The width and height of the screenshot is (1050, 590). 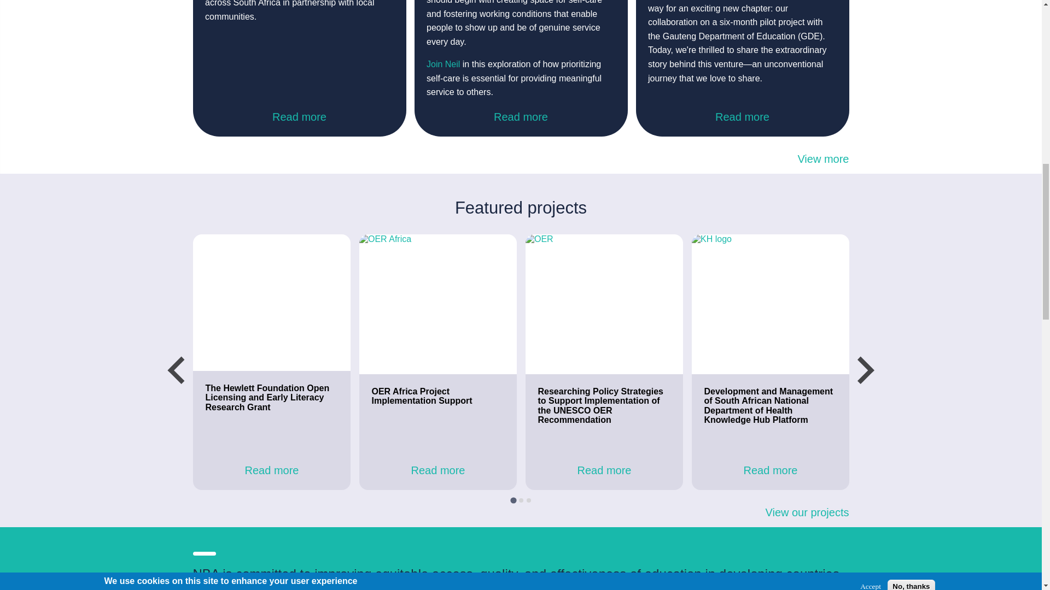 What do you see at coordinates (437, 470) in the screenshot?
I see `Read more` at bounding box center [437, 470].